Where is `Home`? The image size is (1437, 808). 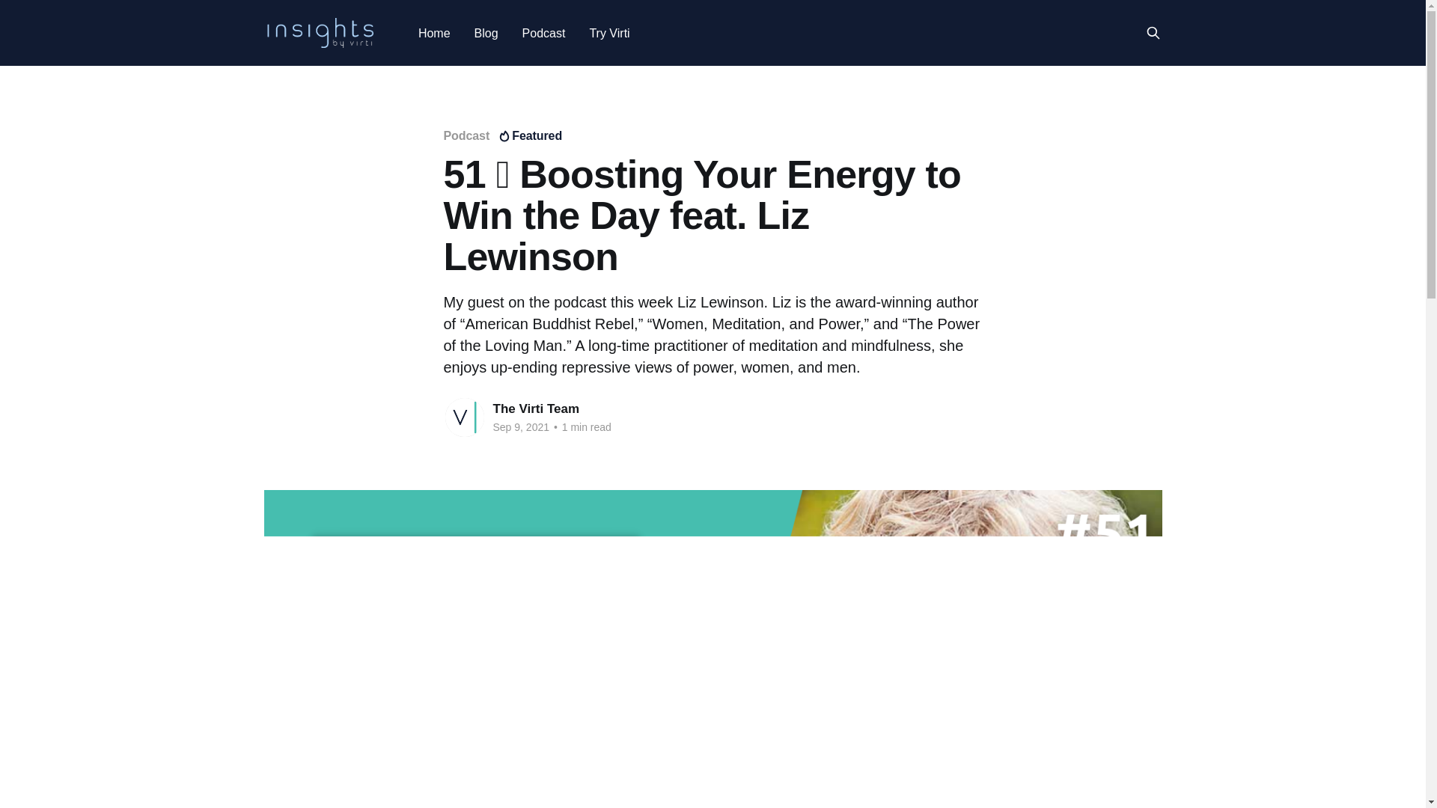 Home is located at coordinates (434, 33).